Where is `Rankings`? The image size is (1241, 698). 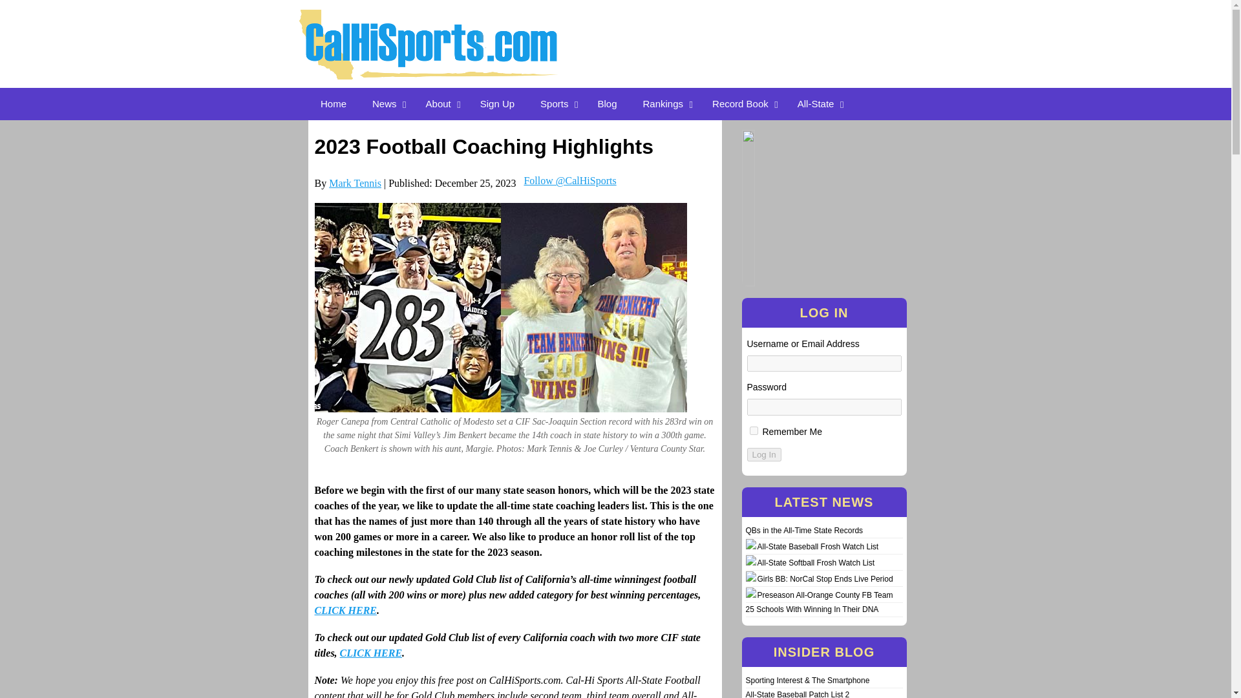
Rankings is located at coordinates (664, 103).